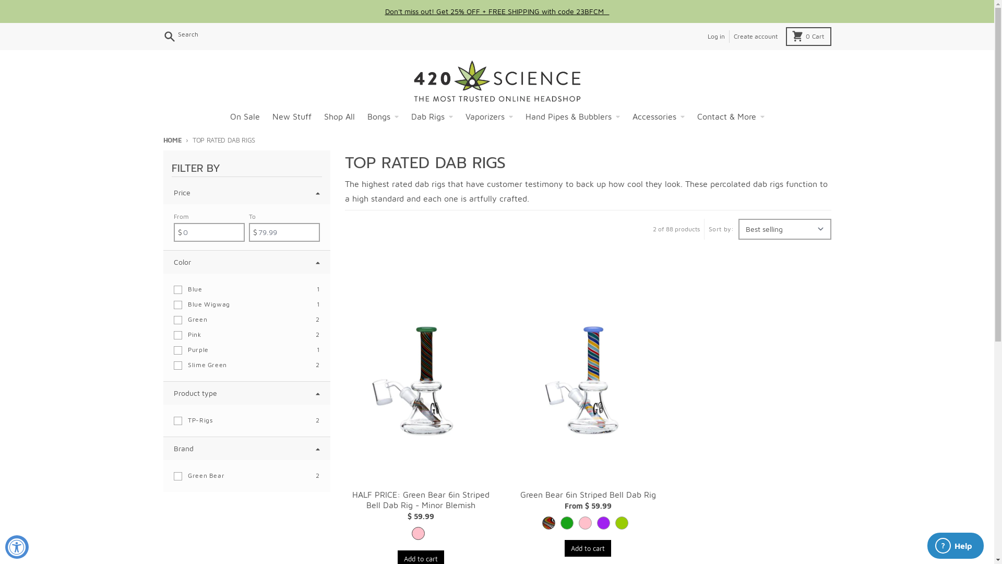 Image resolution: width=1002 pixels, height=564 pixels. I want to click on New Stuff, so click(292, 116).